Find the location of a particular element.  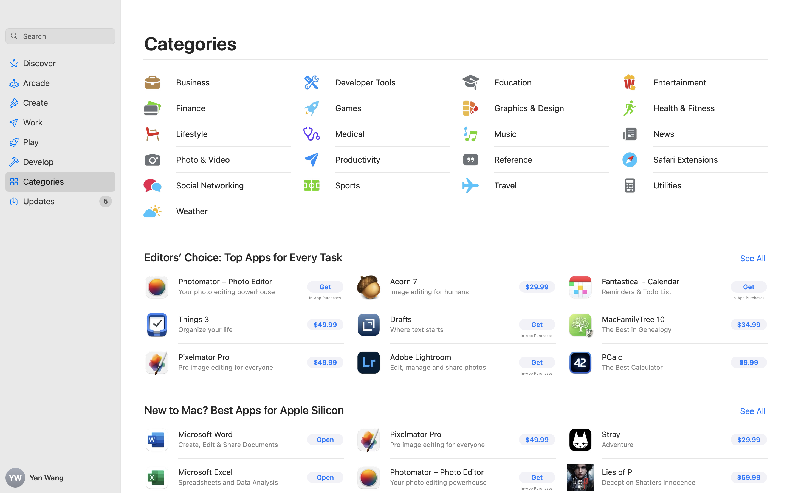

Categories is located at coordinates (191, 43).